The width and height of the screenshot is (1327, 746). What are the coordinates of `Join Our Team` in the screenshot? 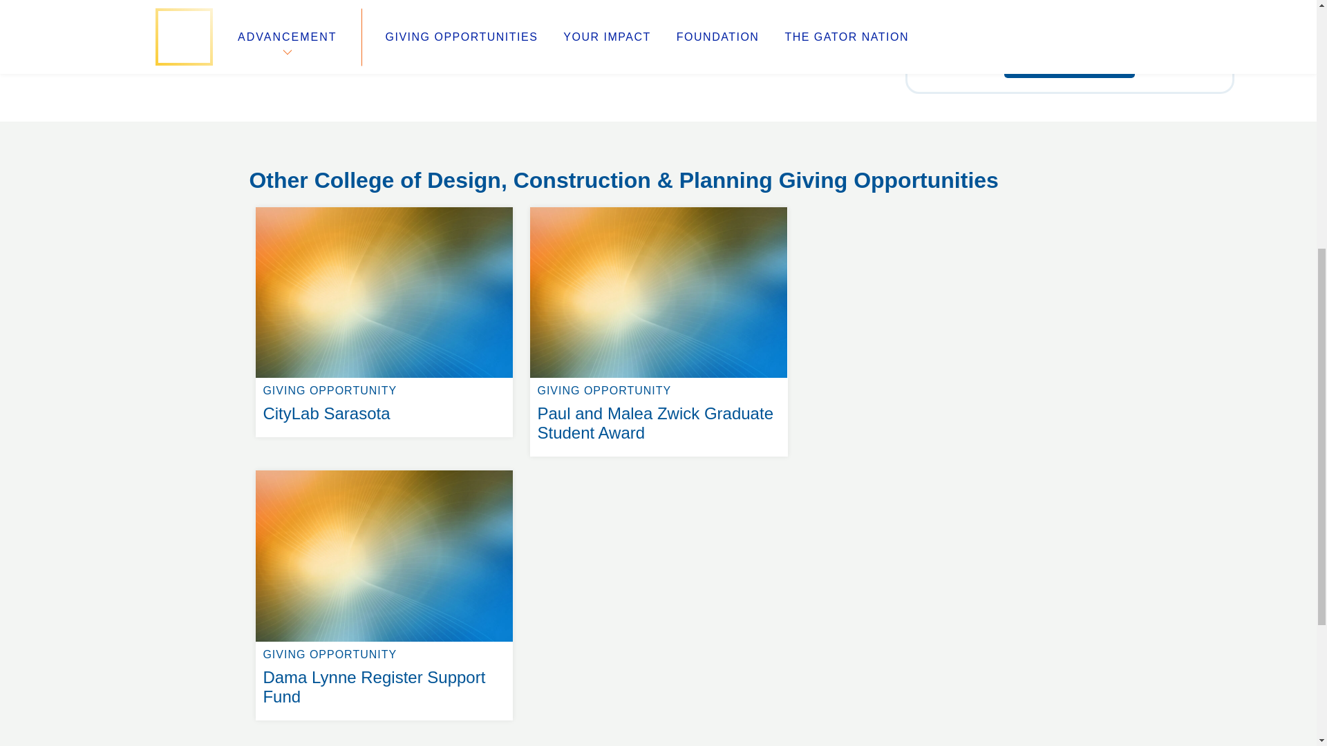 It's located at (289, 135).